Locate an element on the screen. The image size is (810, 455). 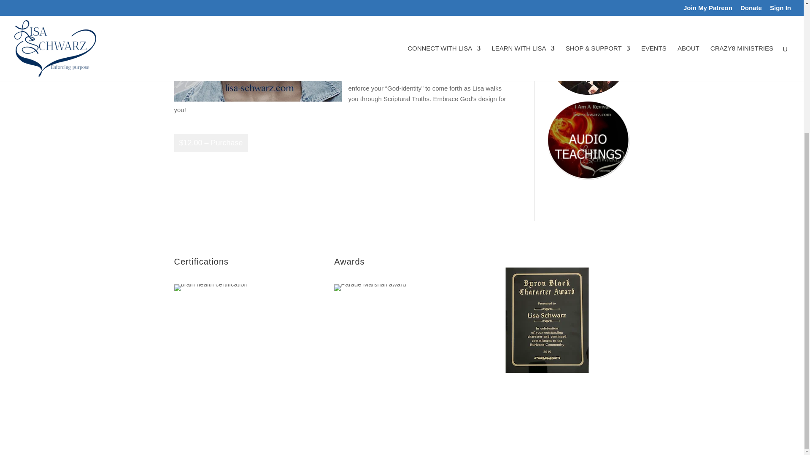
Events is located at coordinates (294, 404).